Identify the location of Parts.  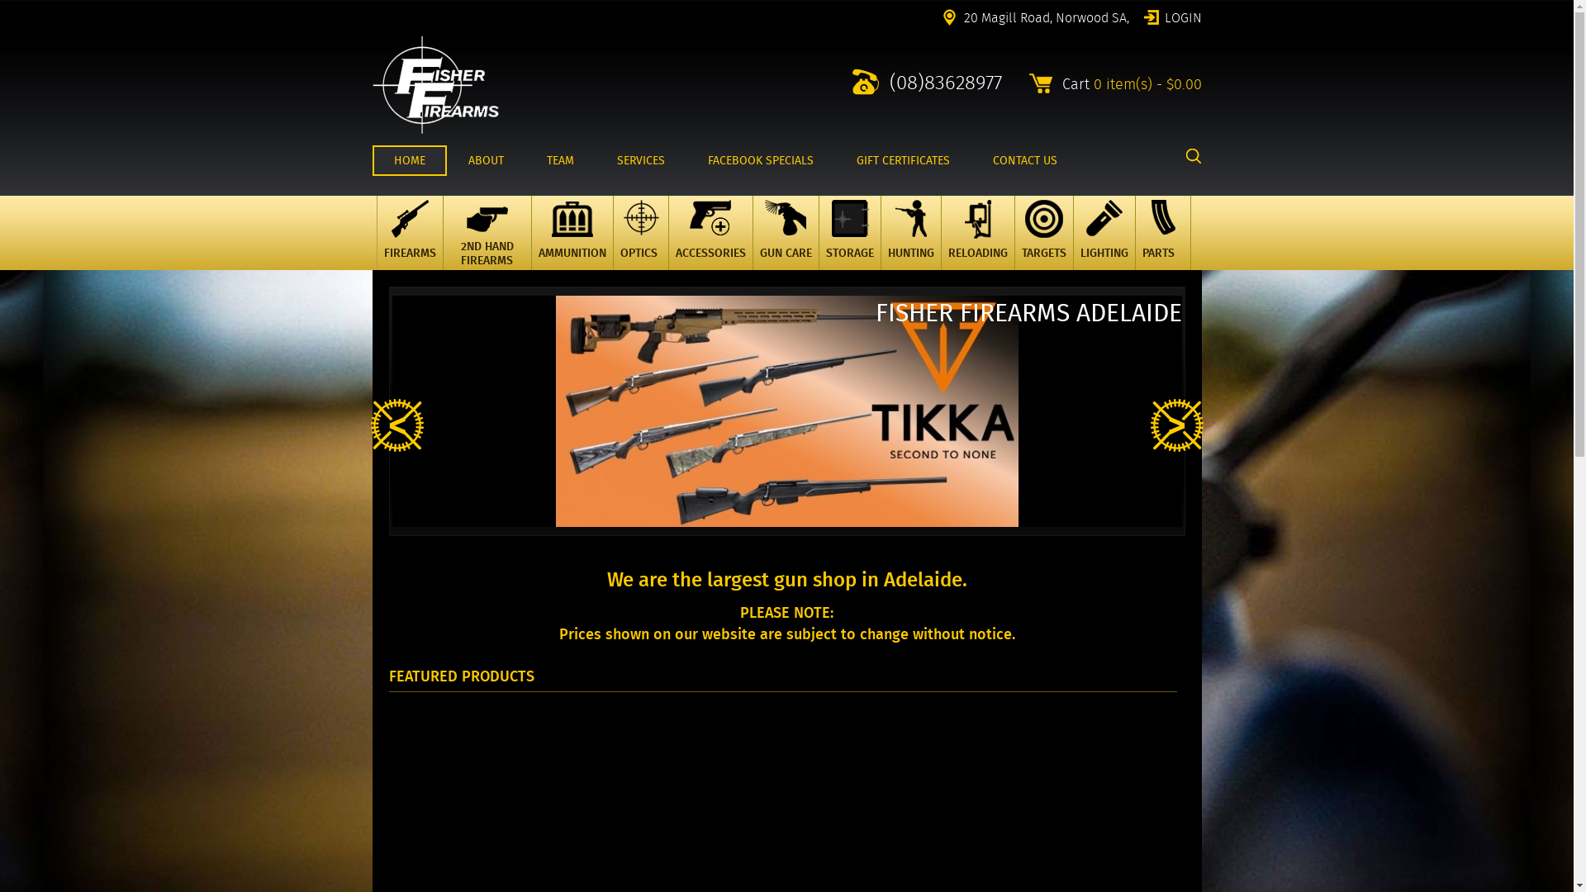
(1162, 244).